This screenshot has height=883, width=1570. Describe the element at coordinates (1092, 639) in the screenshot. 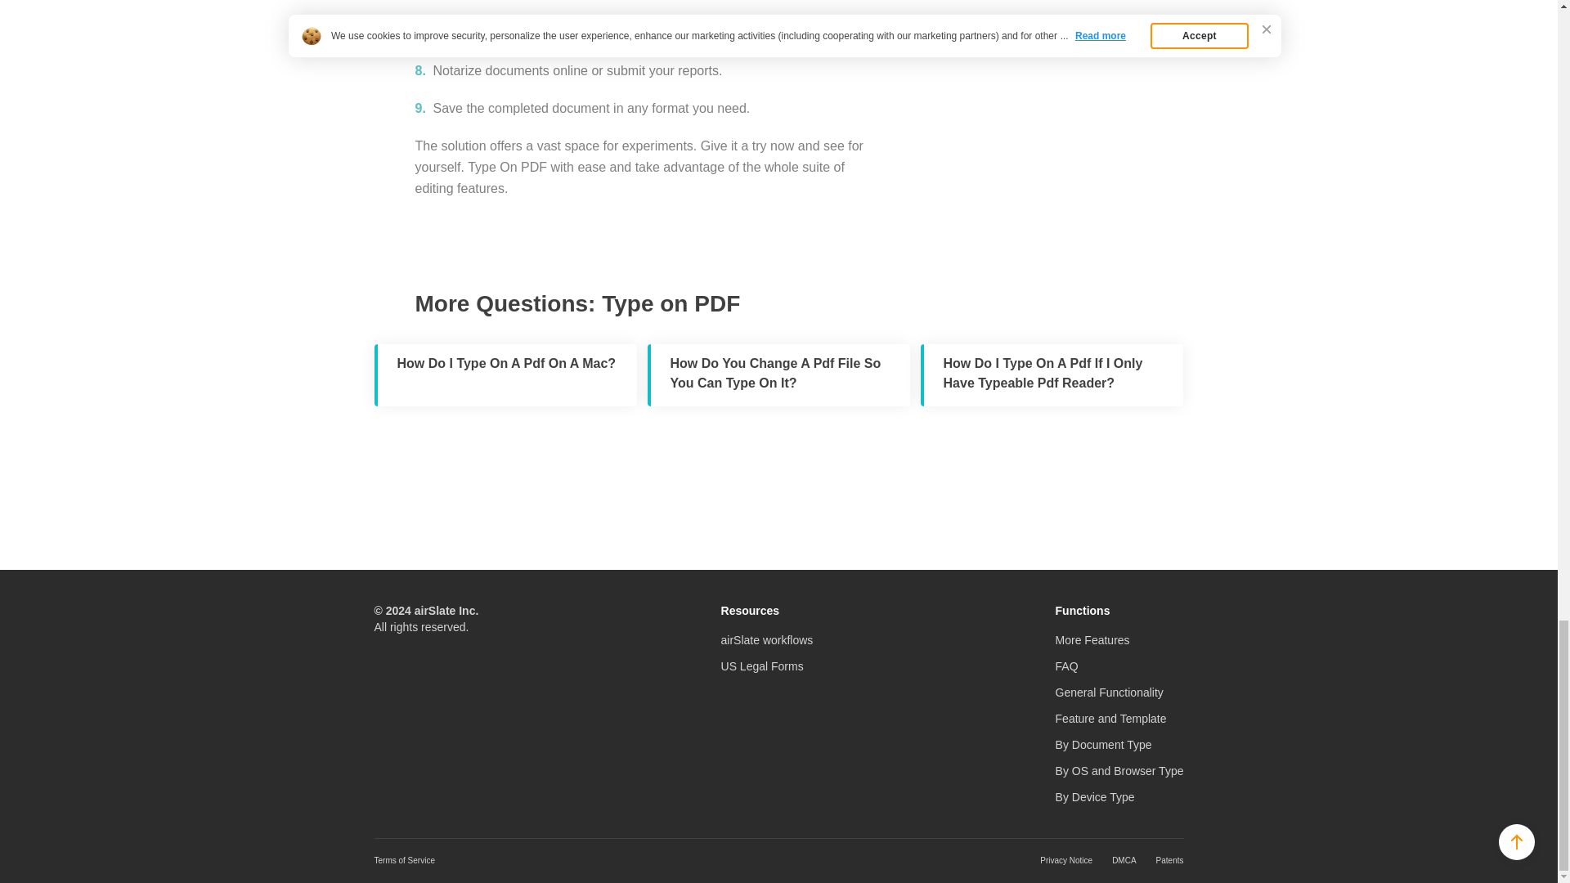

I see `More Features` at that location.